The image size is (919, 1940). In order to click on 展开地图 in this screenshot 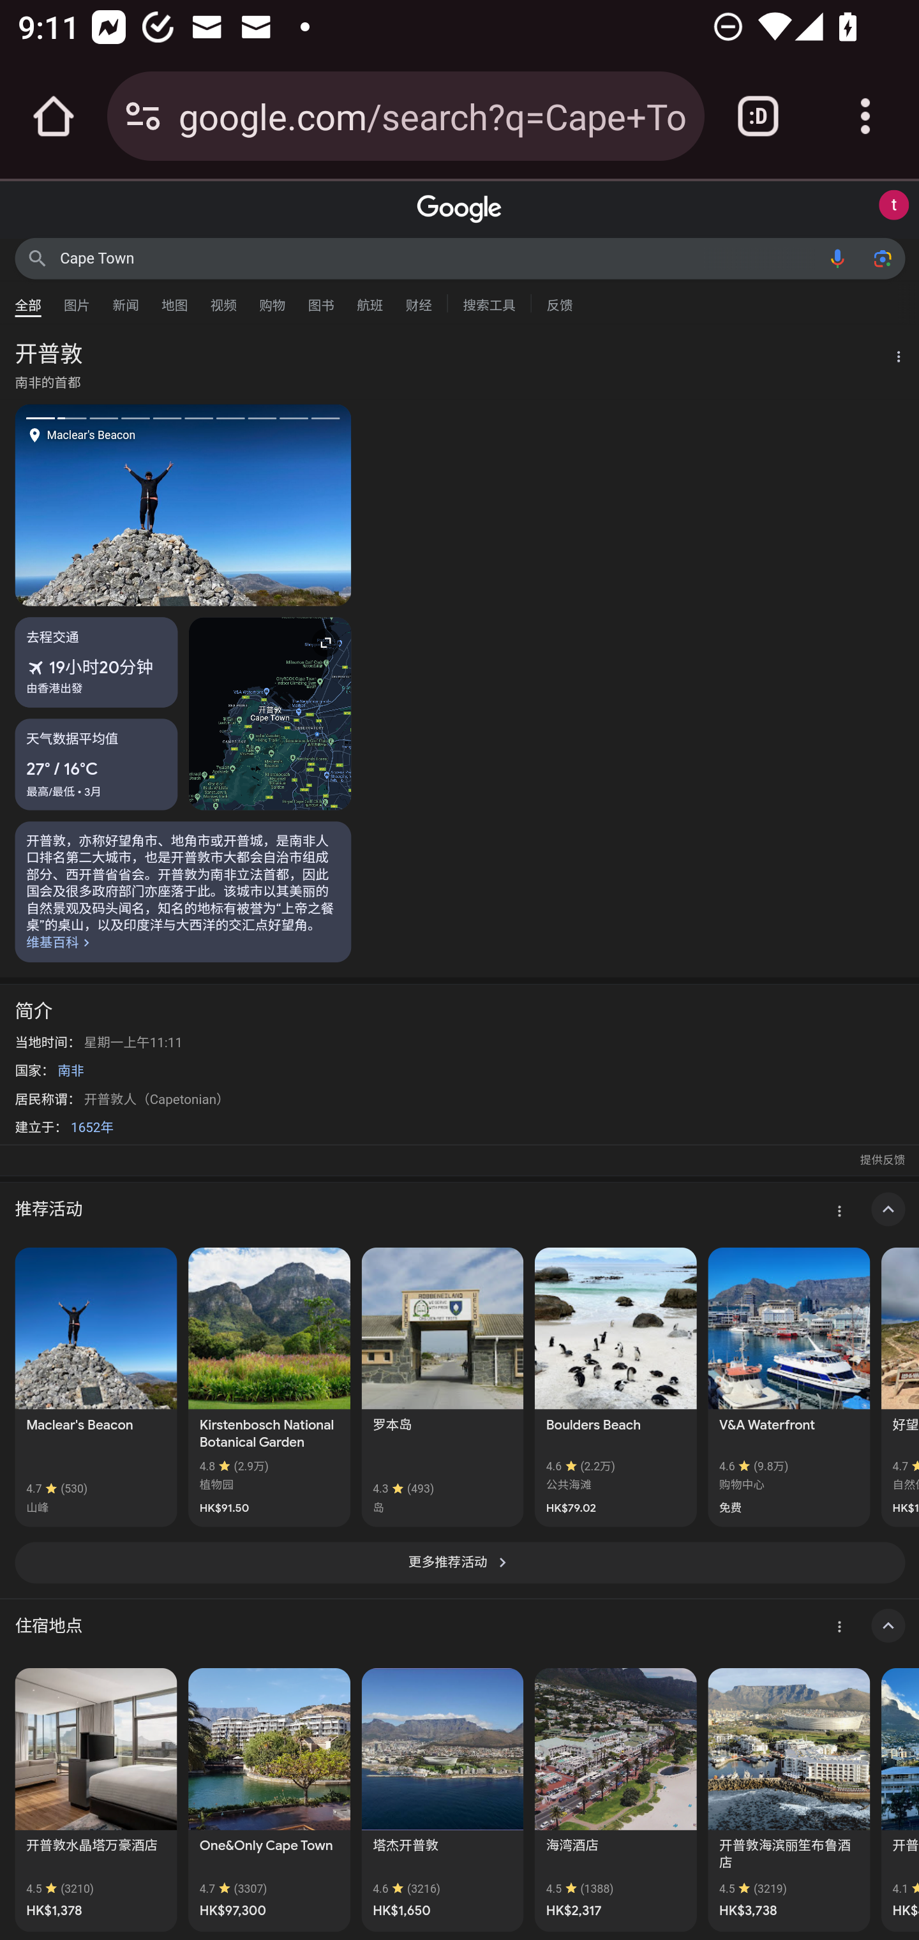, I will do `click(269, 713)`.